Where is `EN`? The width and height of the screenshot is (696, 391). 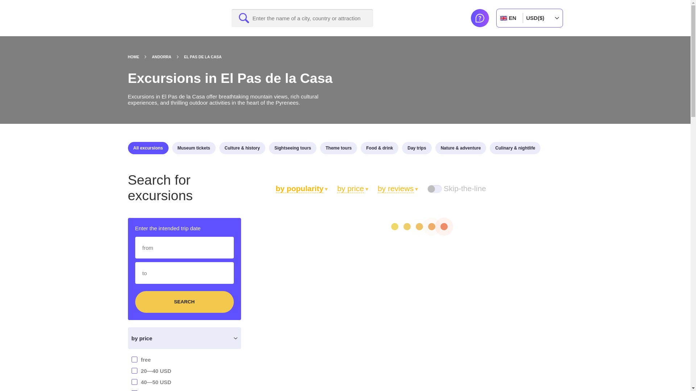 EN is located at coordinates (510, 18).